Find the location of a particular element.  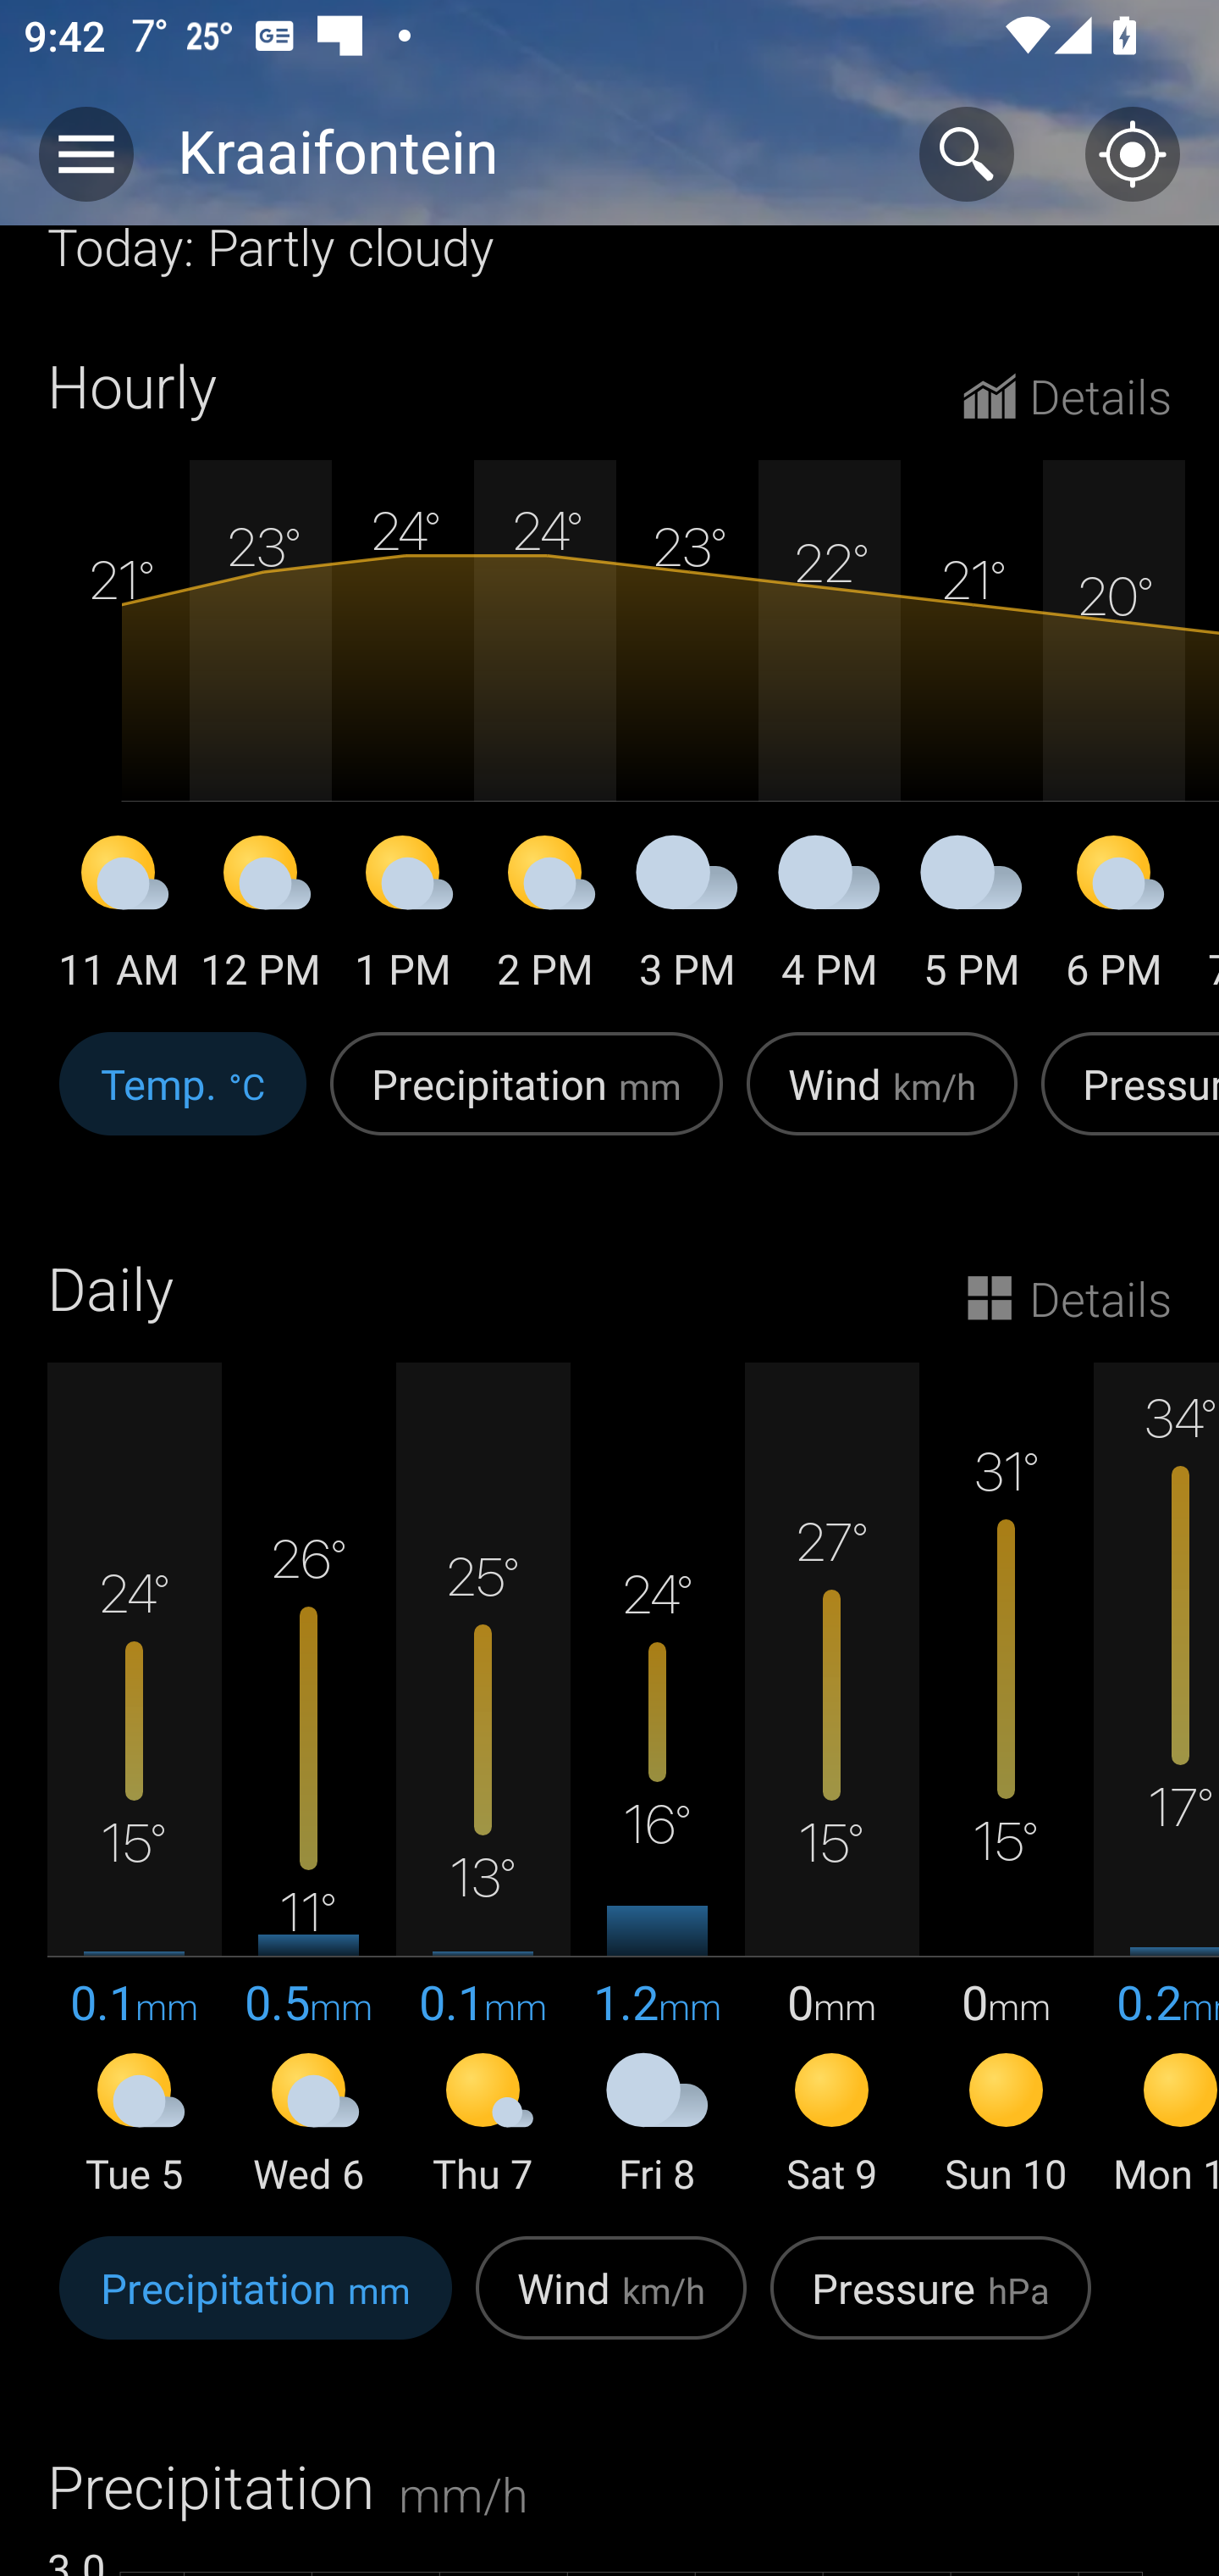

Temp. °C is located at coordinates (183, 1101).